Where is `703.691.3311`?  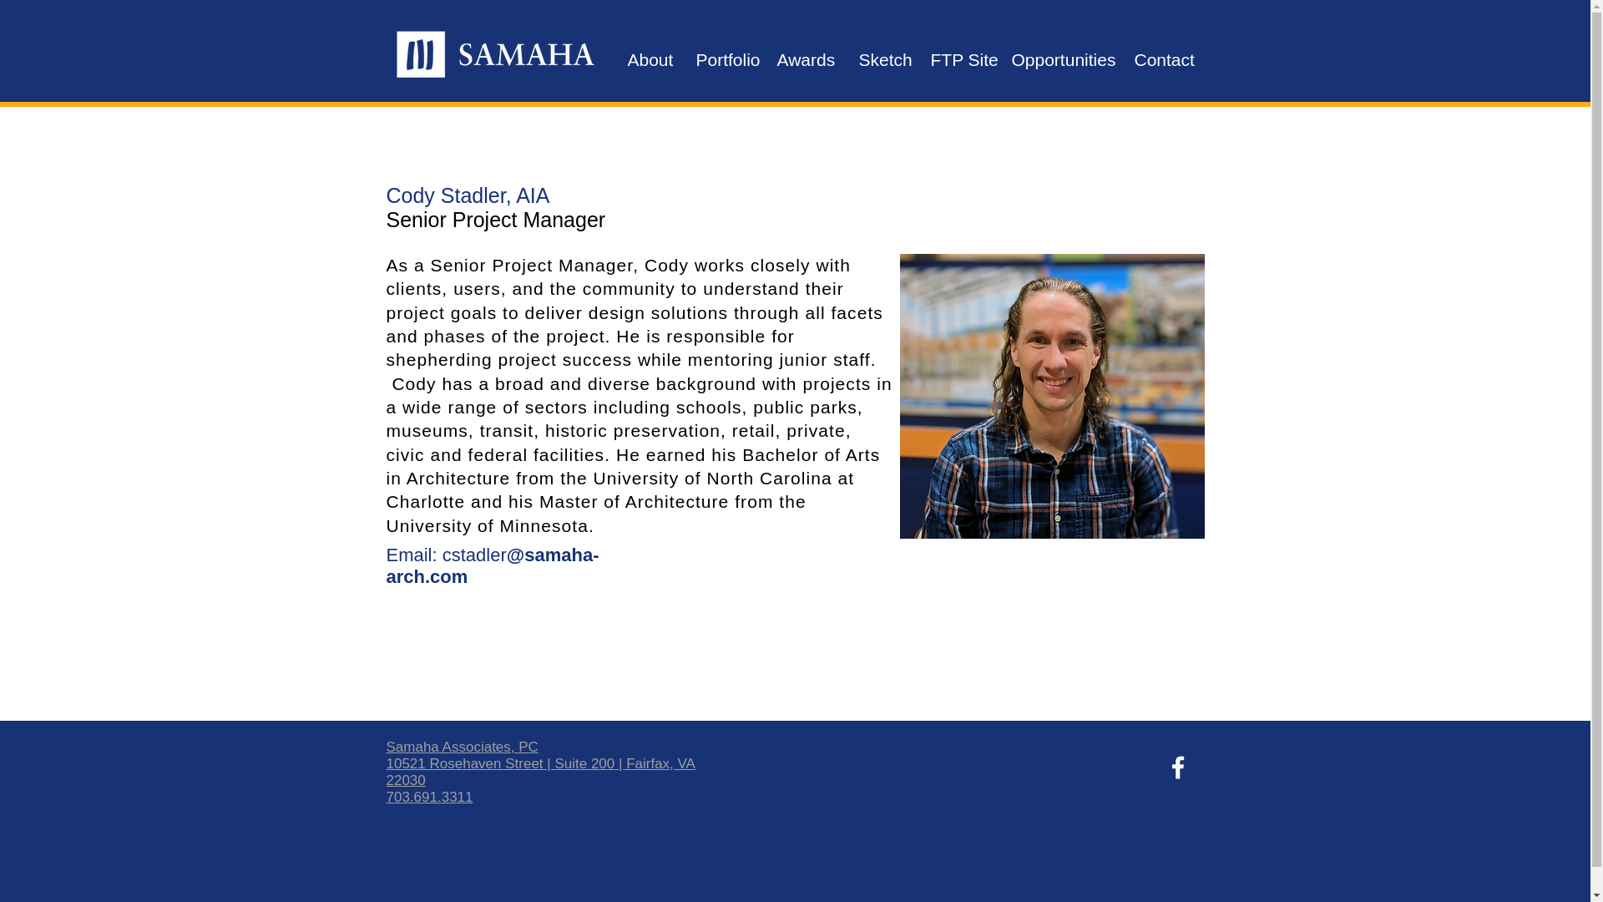
703.691.3311 is located at coordinates (429, 797).